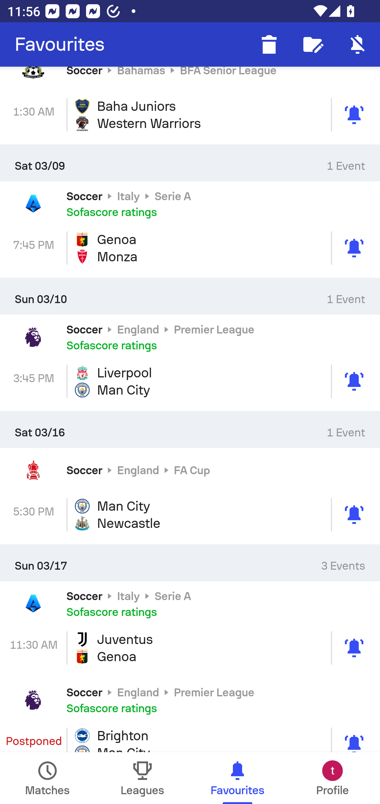 This screenshot has height=804, width=380. Describe the element at coordinates (358, 44) in the screenshot. I see `Enable notifications` at that location.